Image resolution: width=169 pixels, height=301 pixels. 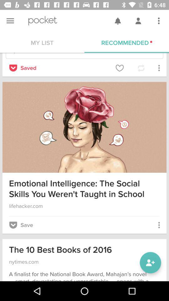 I want to click on launch icon above recommended, so click(x=159, y=21).